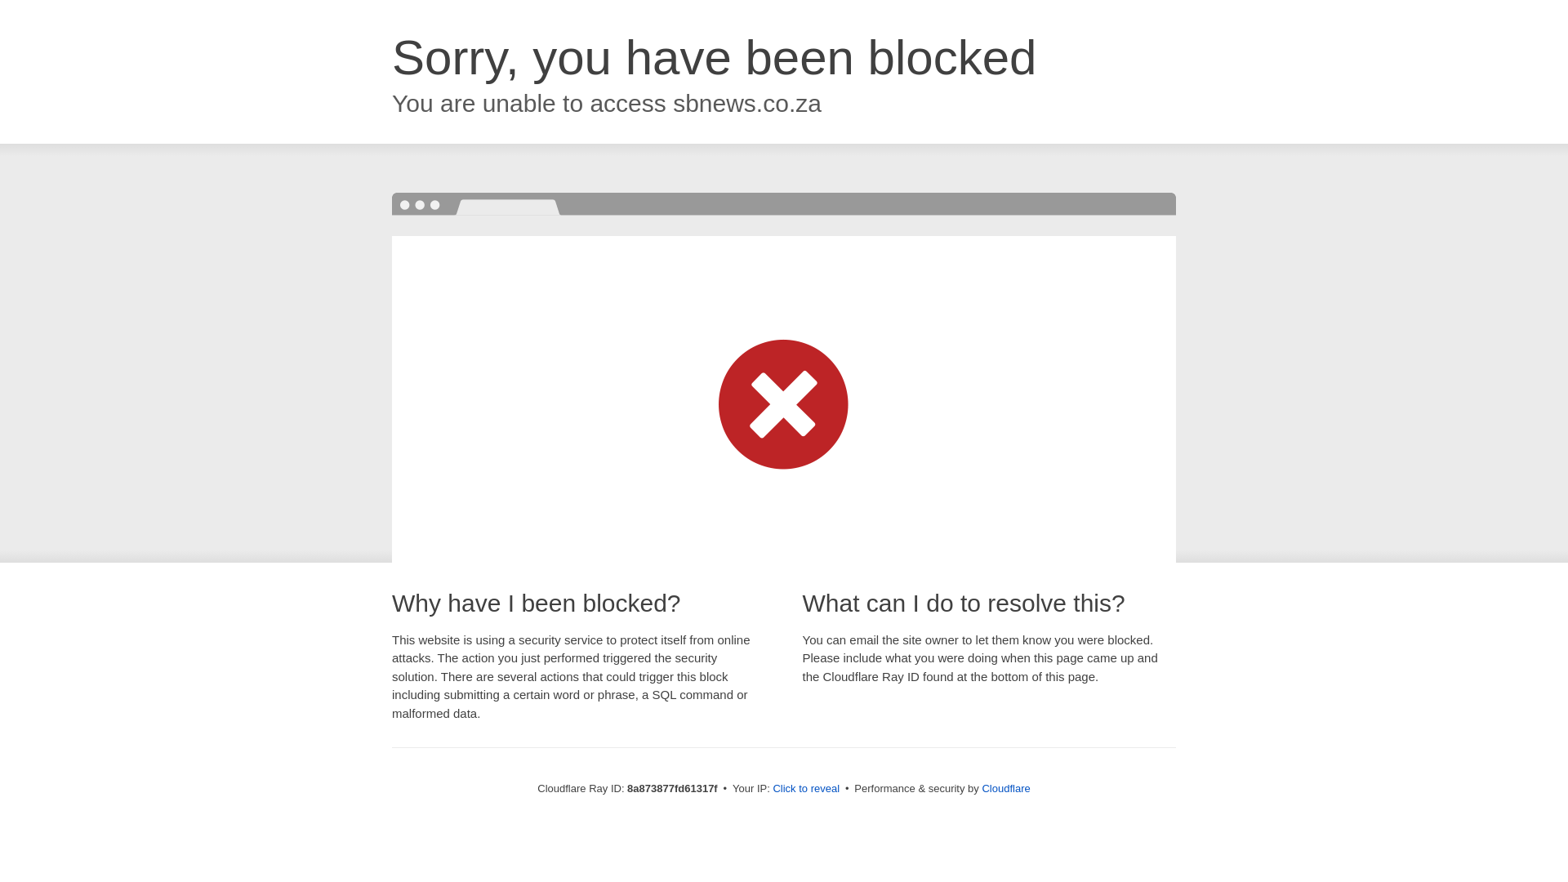 Image resolution: width=1568 pixels, height=882 pixels. I want to click on Cloudflare, so click(1005, 788).